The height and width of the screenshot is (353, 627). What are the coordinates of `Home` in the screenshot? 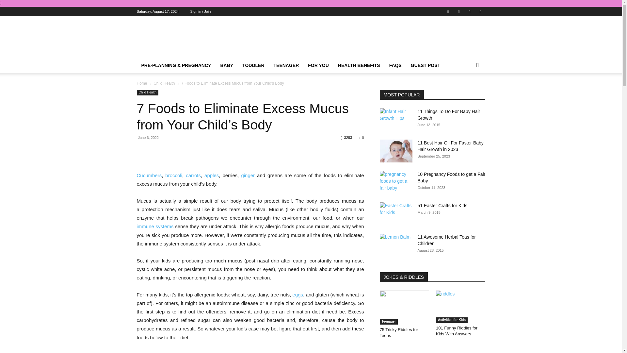 It's located at (142, 83).